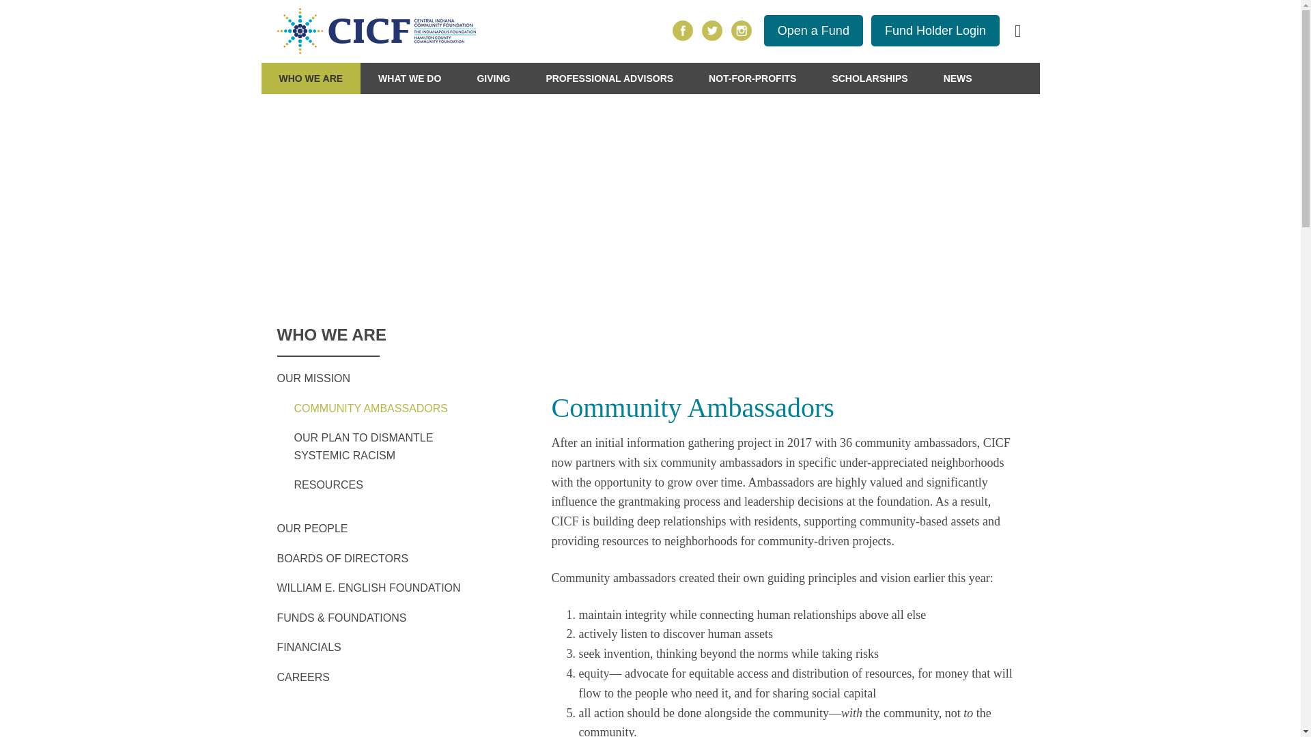  What do you see at coordinates (493, 78) in the screenshot?
I see `GIVING` at bounding box center [493, 78].